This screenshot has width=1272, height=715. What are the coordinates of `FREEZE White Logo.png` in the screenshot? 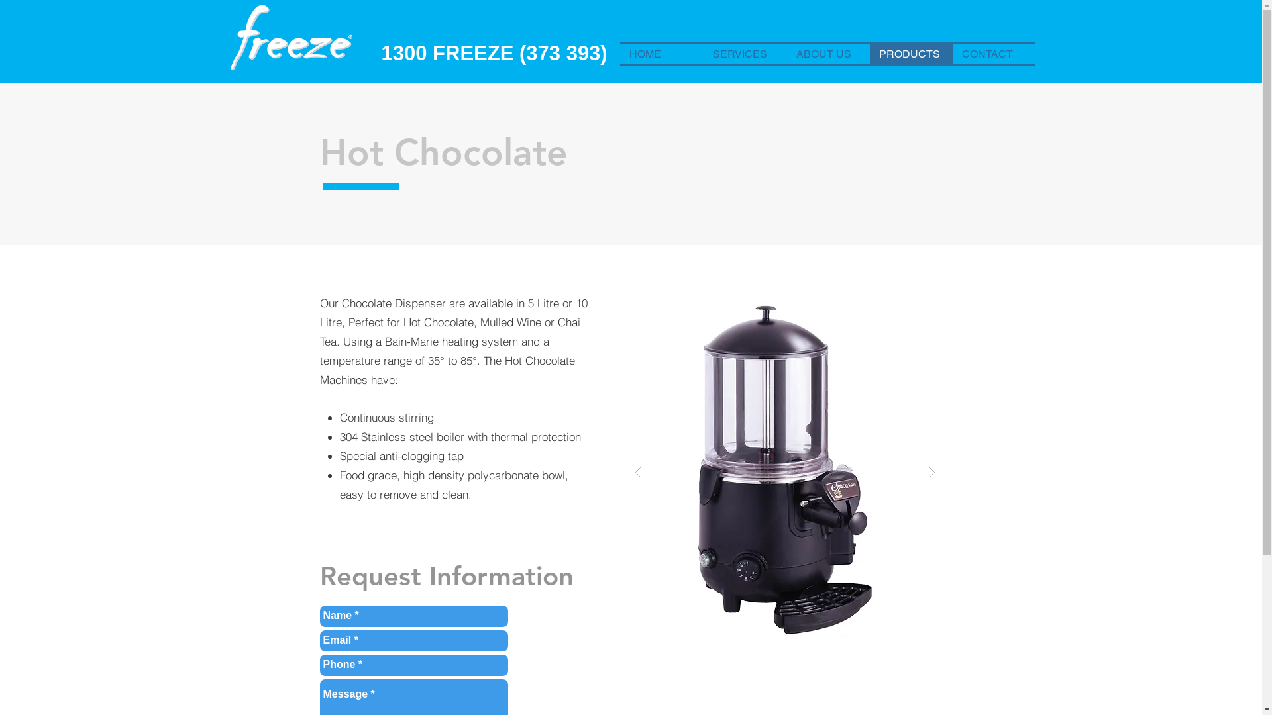 It's located at (291, 40).